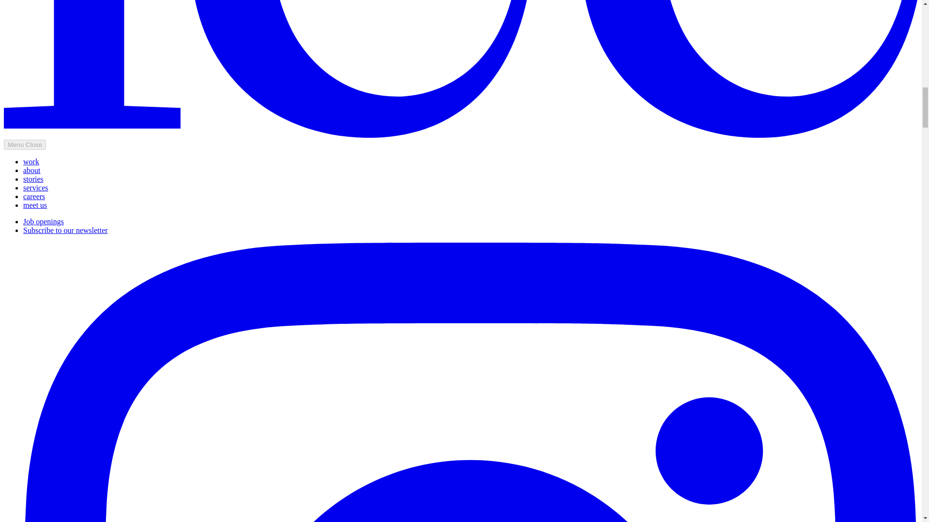 Image resolution: width=929 pixels, height=522 pixels. What do you see at coordinates (33, 179) in the screenshot?
I see `stories` at bounding box center [33, 179].